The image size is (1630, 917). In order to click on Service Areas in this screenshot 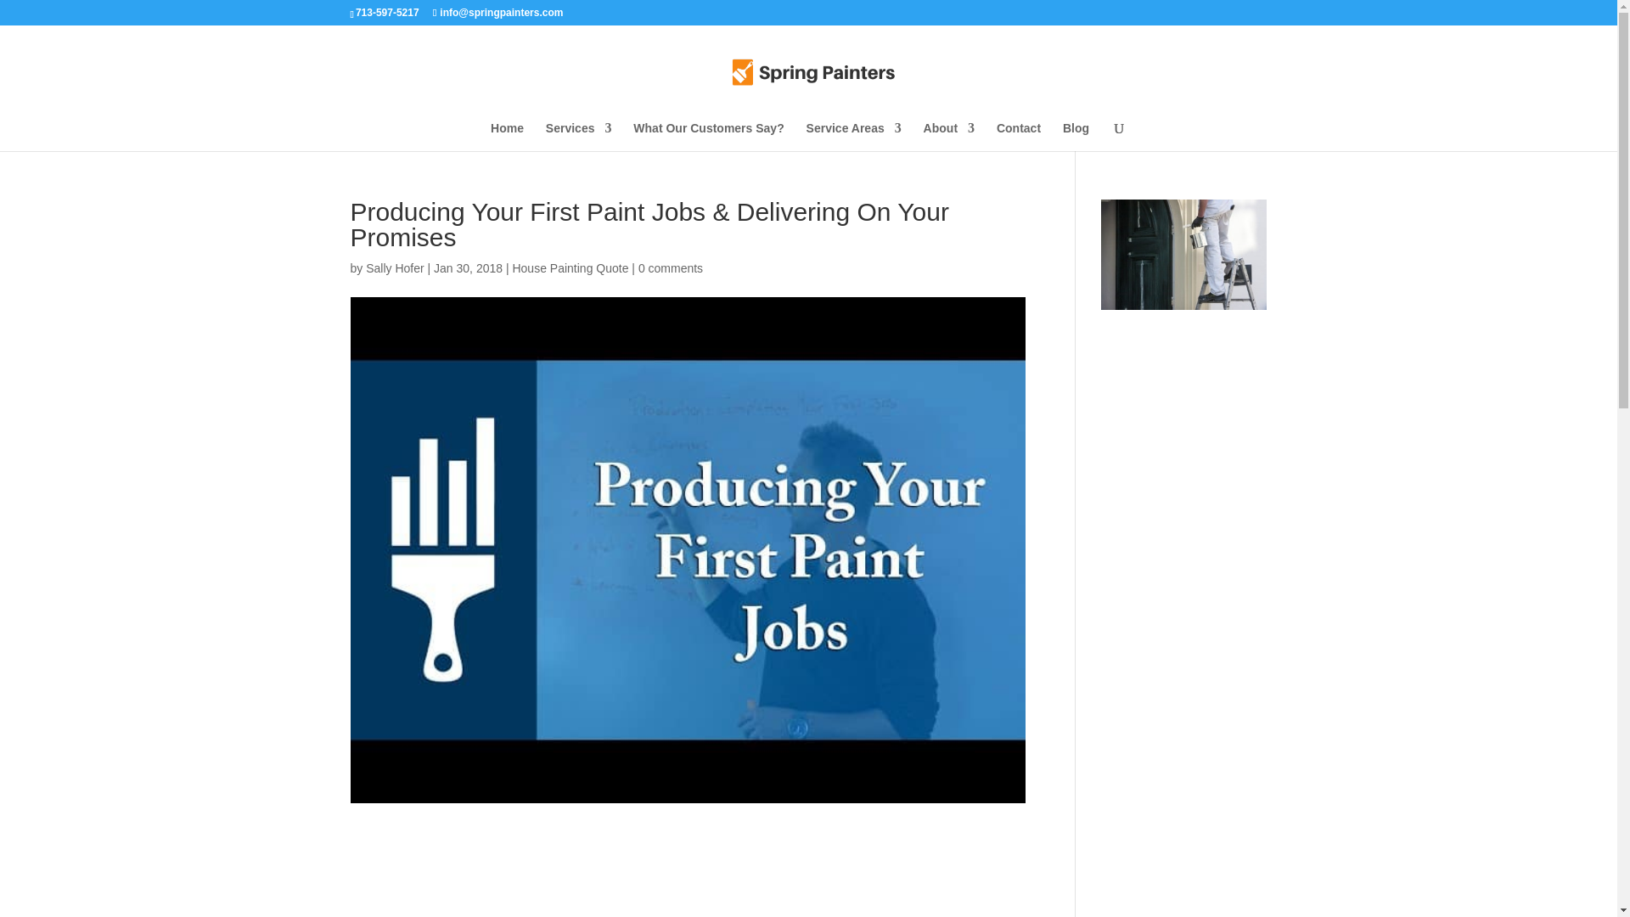, I will do `click(854, 136)`.